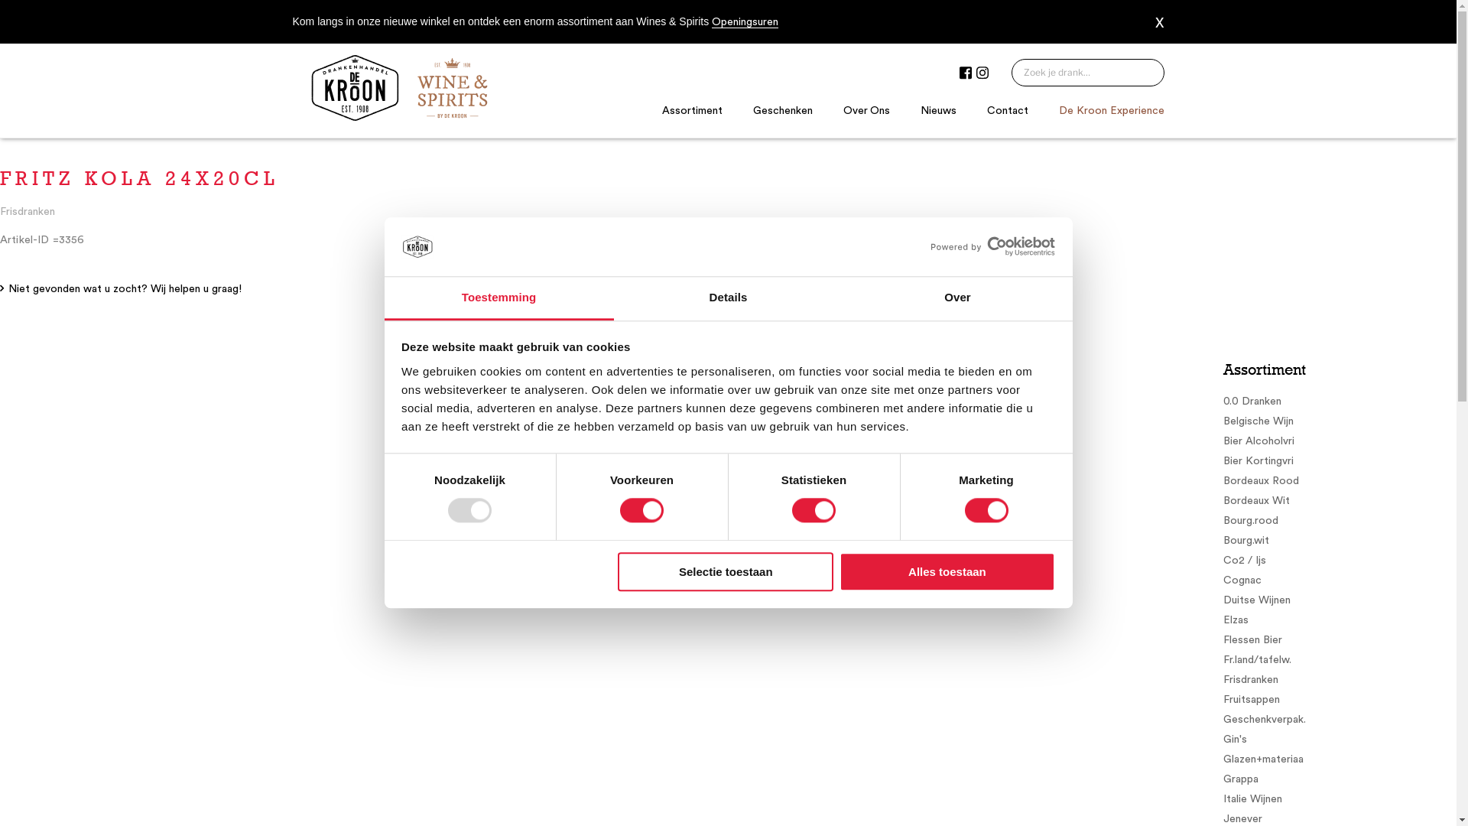 This screenshot has height=826, width=1468. Describe the element at coordinates (1340, 561) in the screenshot. I see `Co2 / Ijs` at that location.